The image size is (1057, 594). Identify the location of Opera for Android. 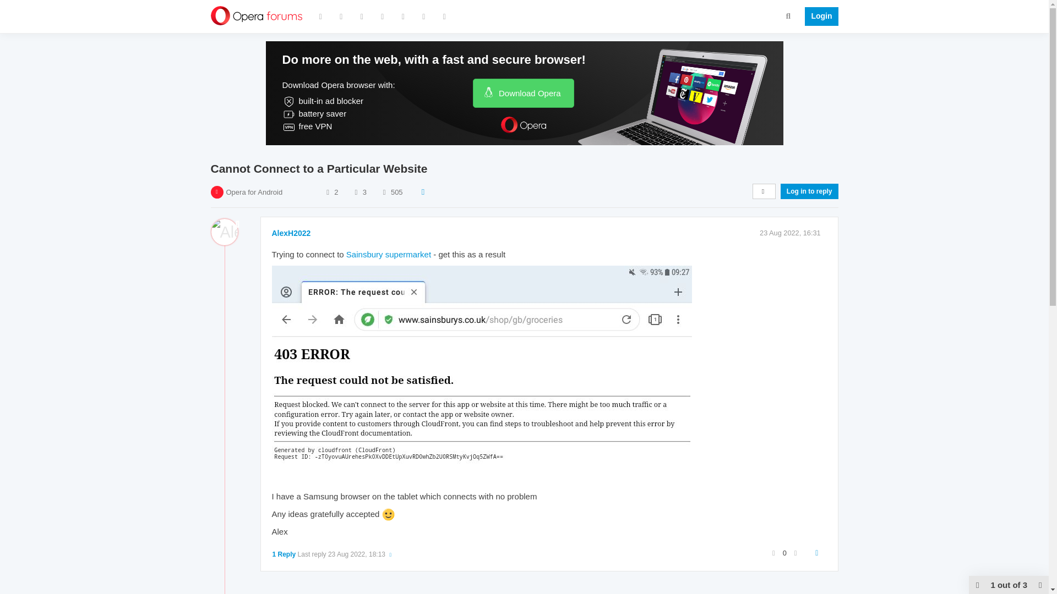
(254, 193).